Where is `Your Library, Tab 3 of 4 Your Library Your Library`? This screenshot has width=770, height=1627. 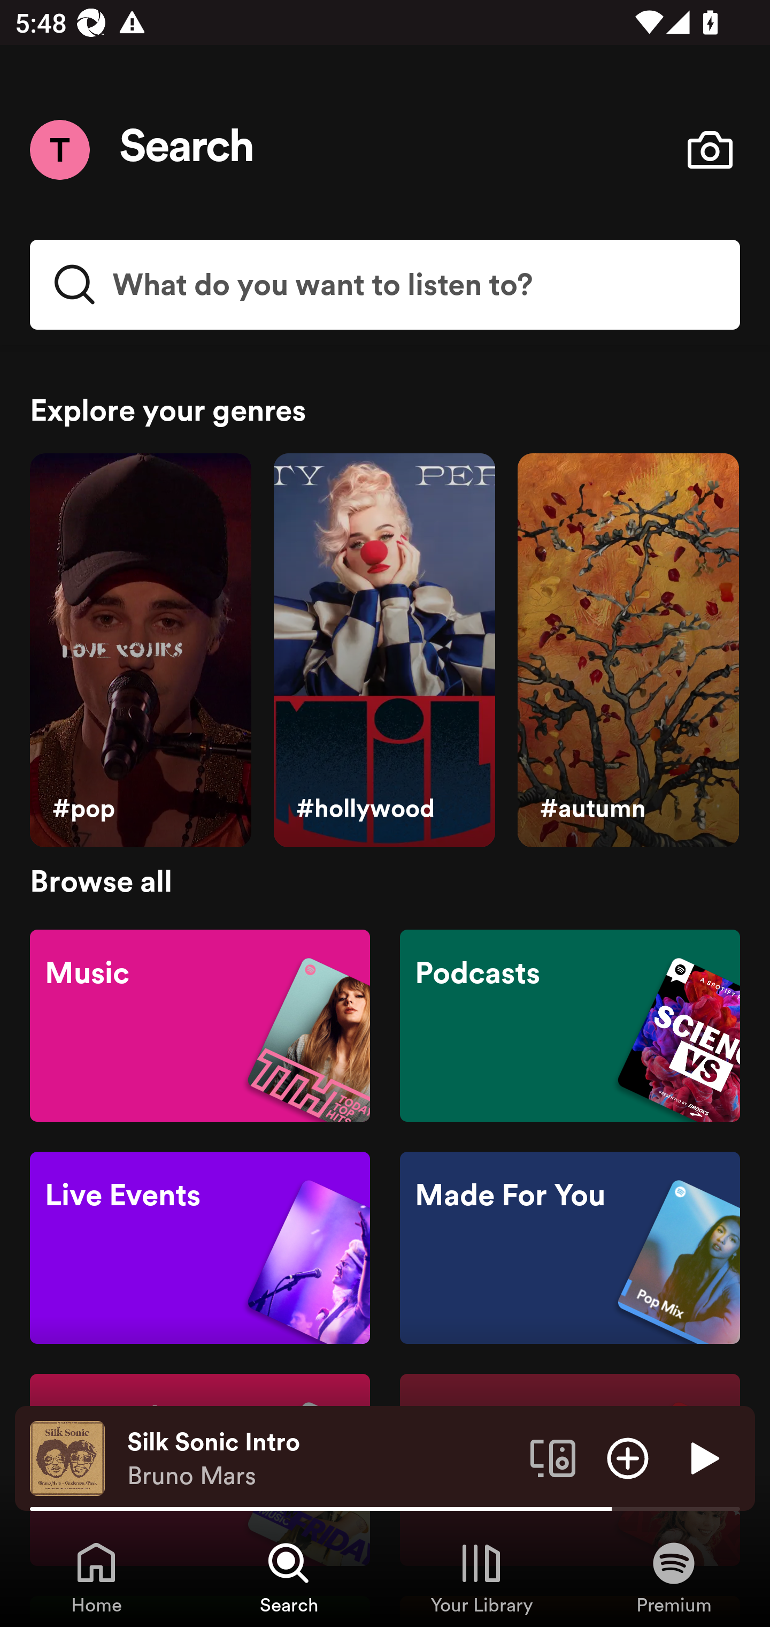 Your Library, Tab 3 of 4 Your Library Your Library is located at coordinates (481, 1577).